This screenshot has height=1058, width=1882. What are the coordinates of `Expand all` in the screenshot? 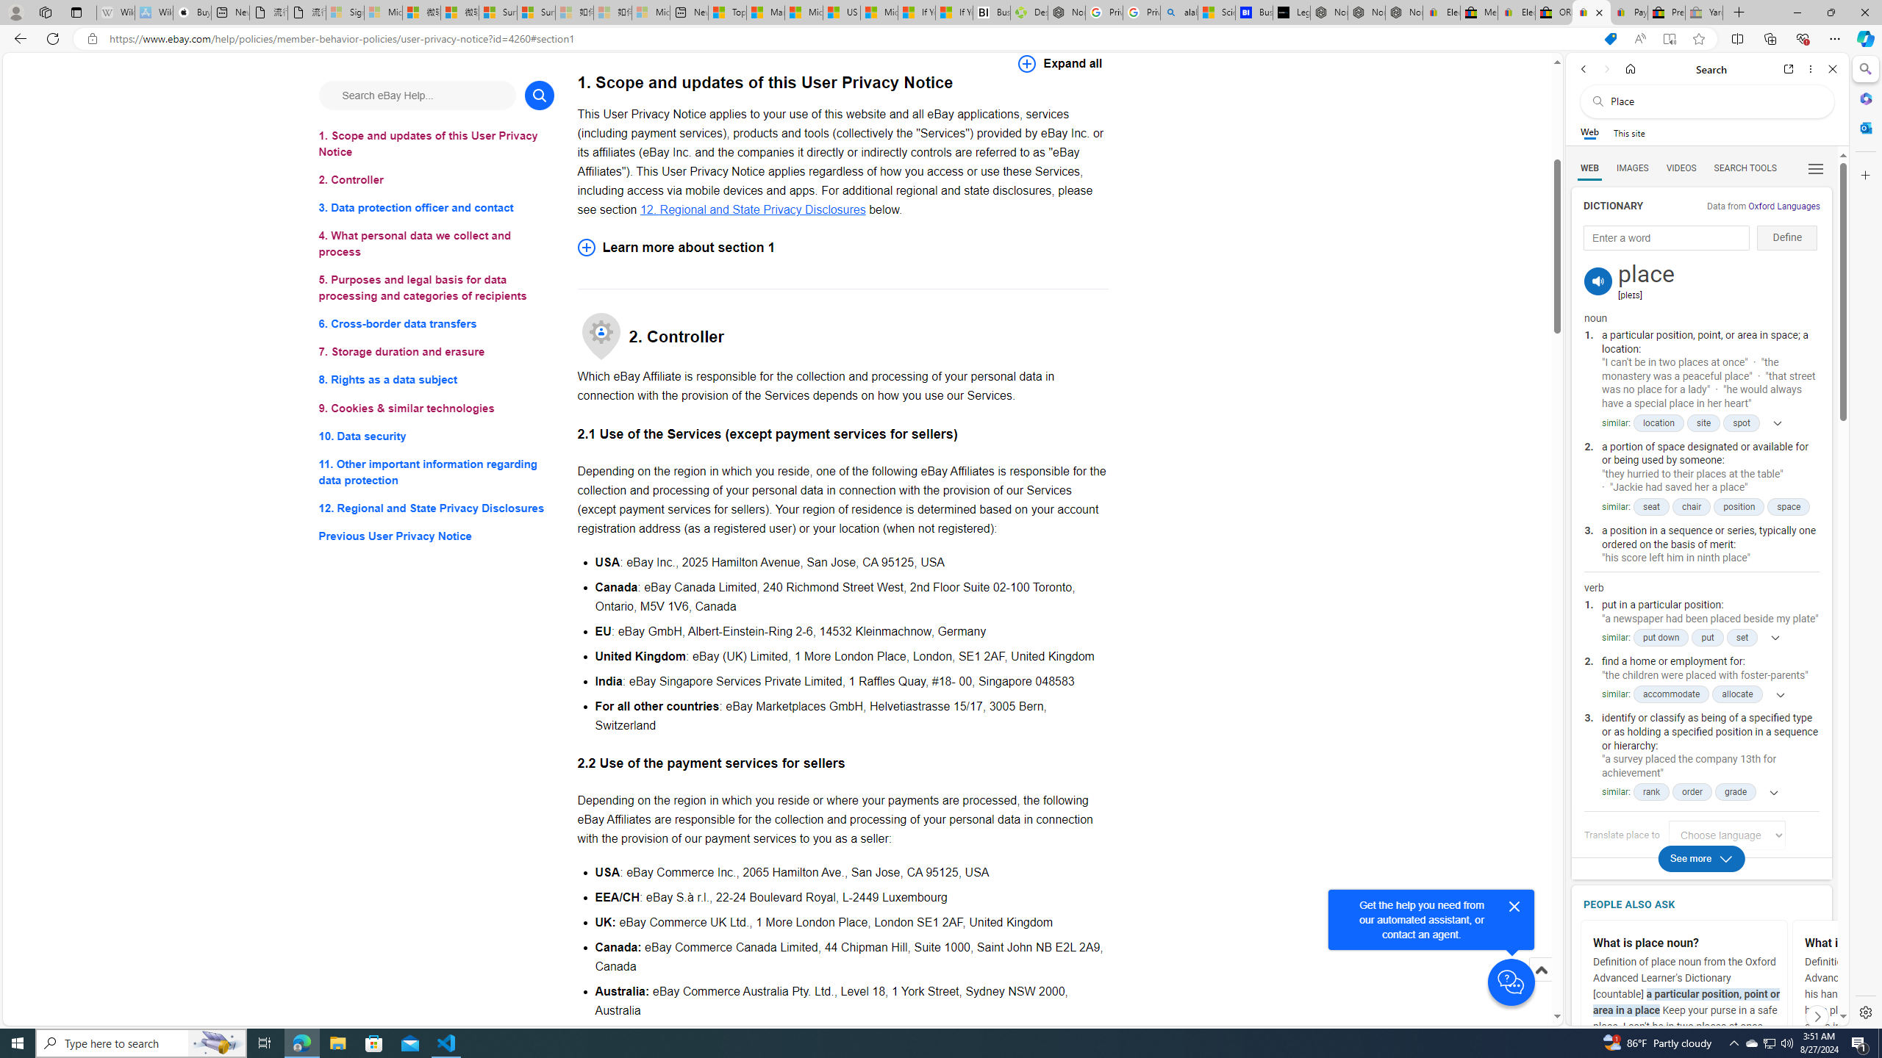 It's located at (1060, 63).